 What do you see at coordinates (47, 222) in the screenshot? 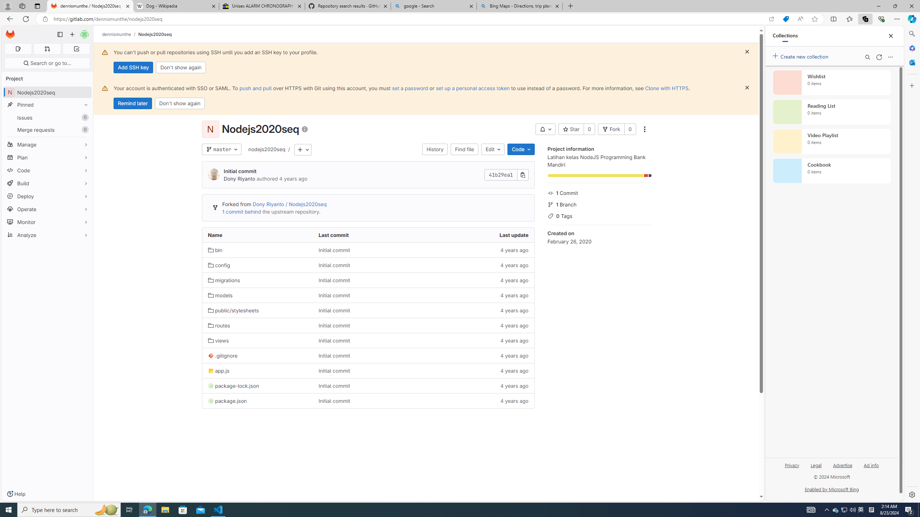
I see `Monitor` at bounding box center [47, 222].